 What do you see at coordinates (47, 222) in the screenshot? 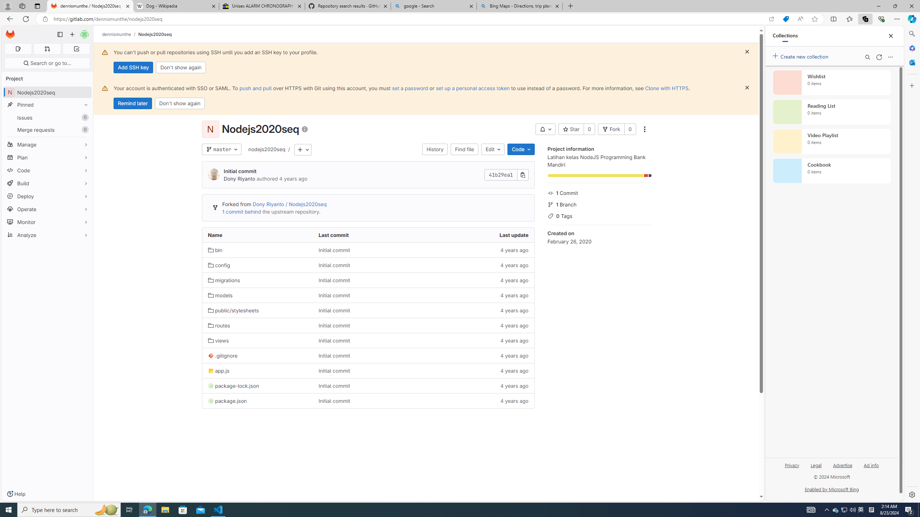
I see `Monitor` at bounding box center [47, 222].